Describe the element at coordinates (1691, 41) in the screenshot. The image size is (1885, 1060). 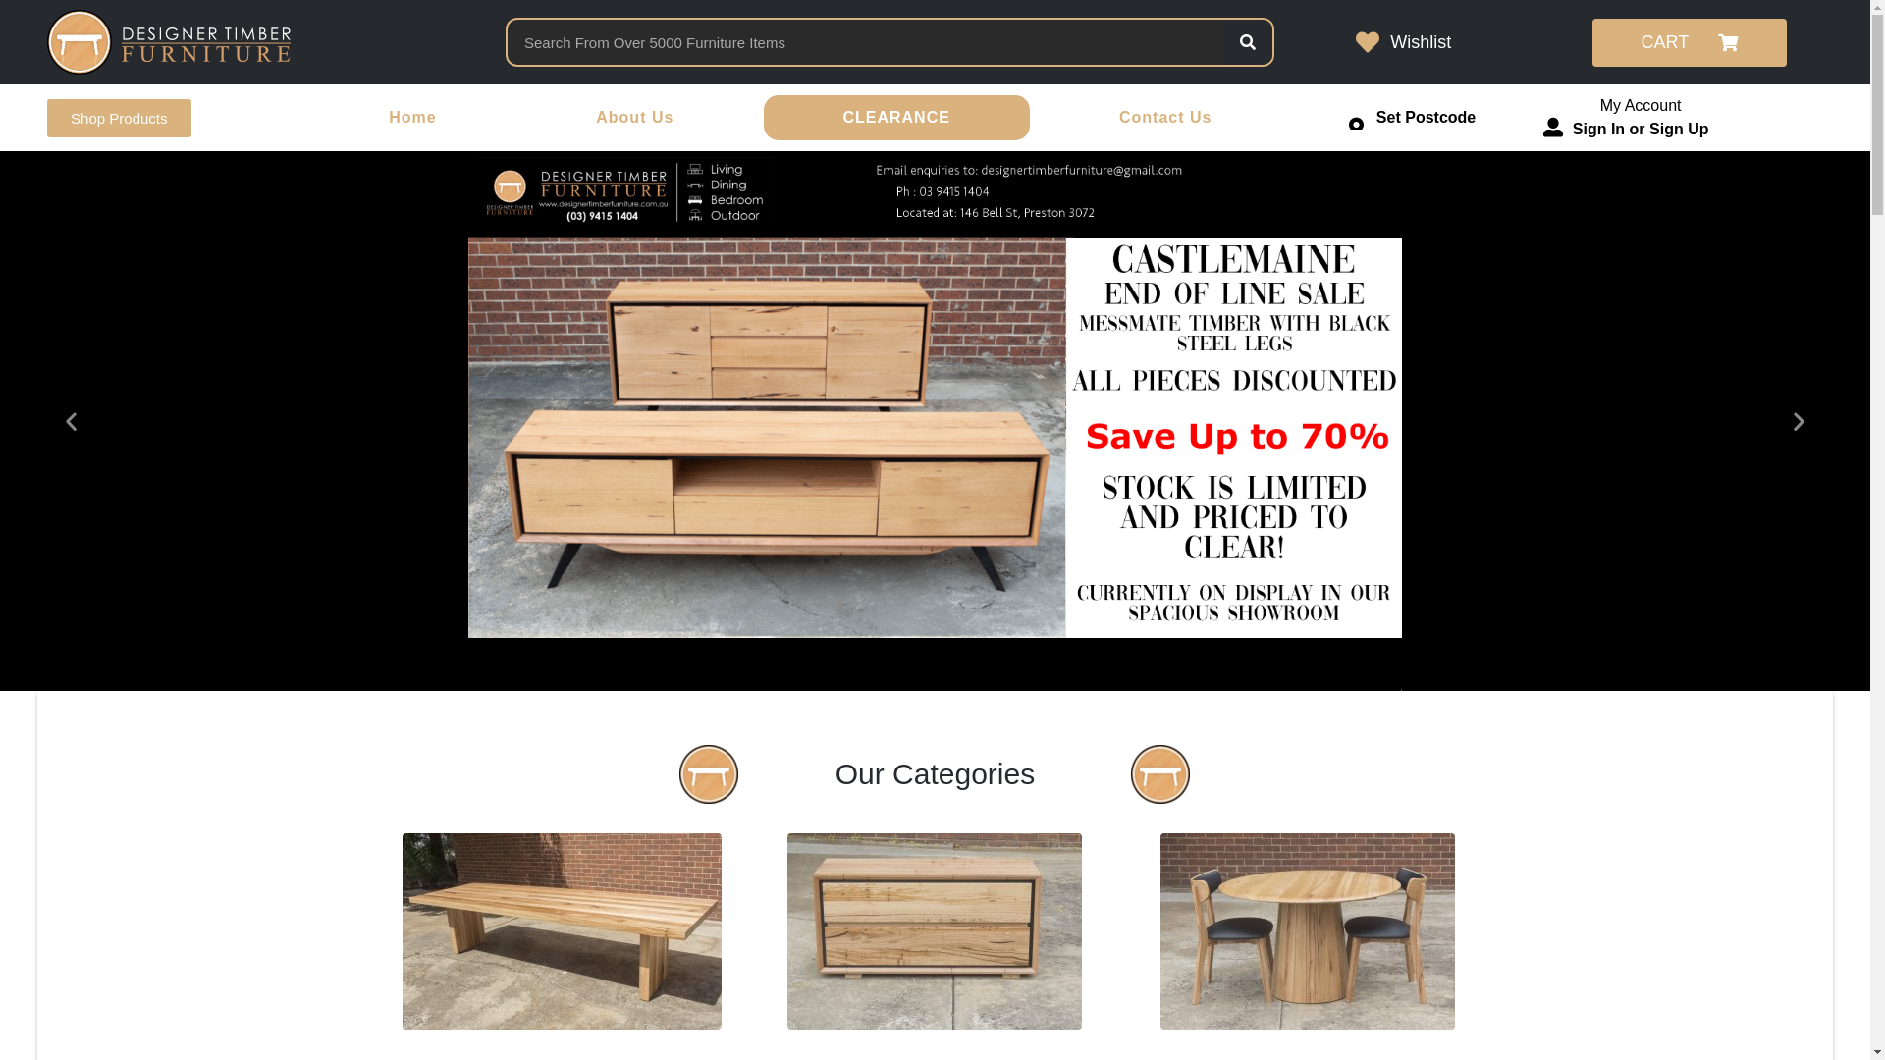
I see `CART` at that location.